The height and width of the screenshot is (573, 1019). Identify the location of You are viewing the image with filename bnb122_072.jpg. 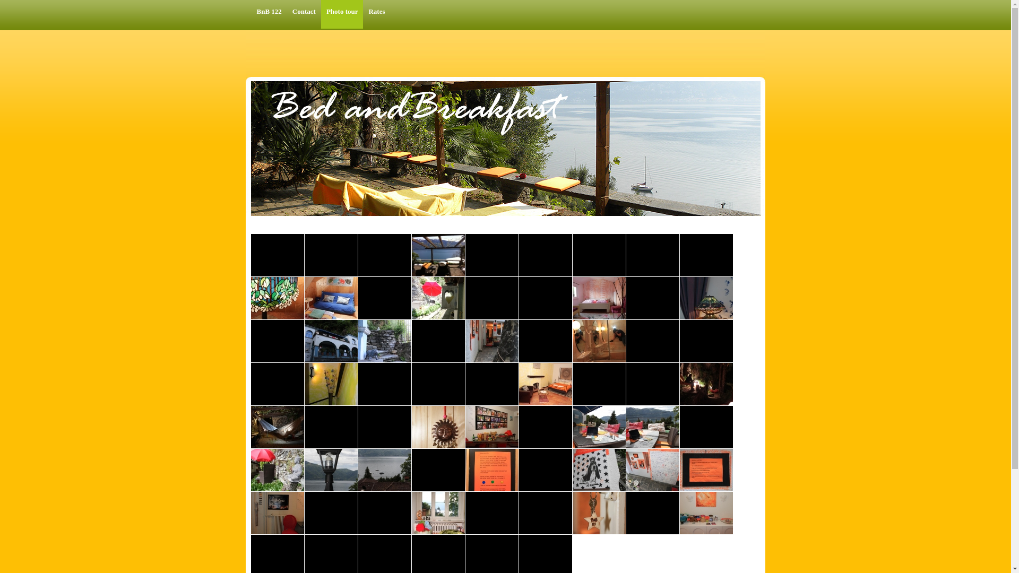
(385, 255).